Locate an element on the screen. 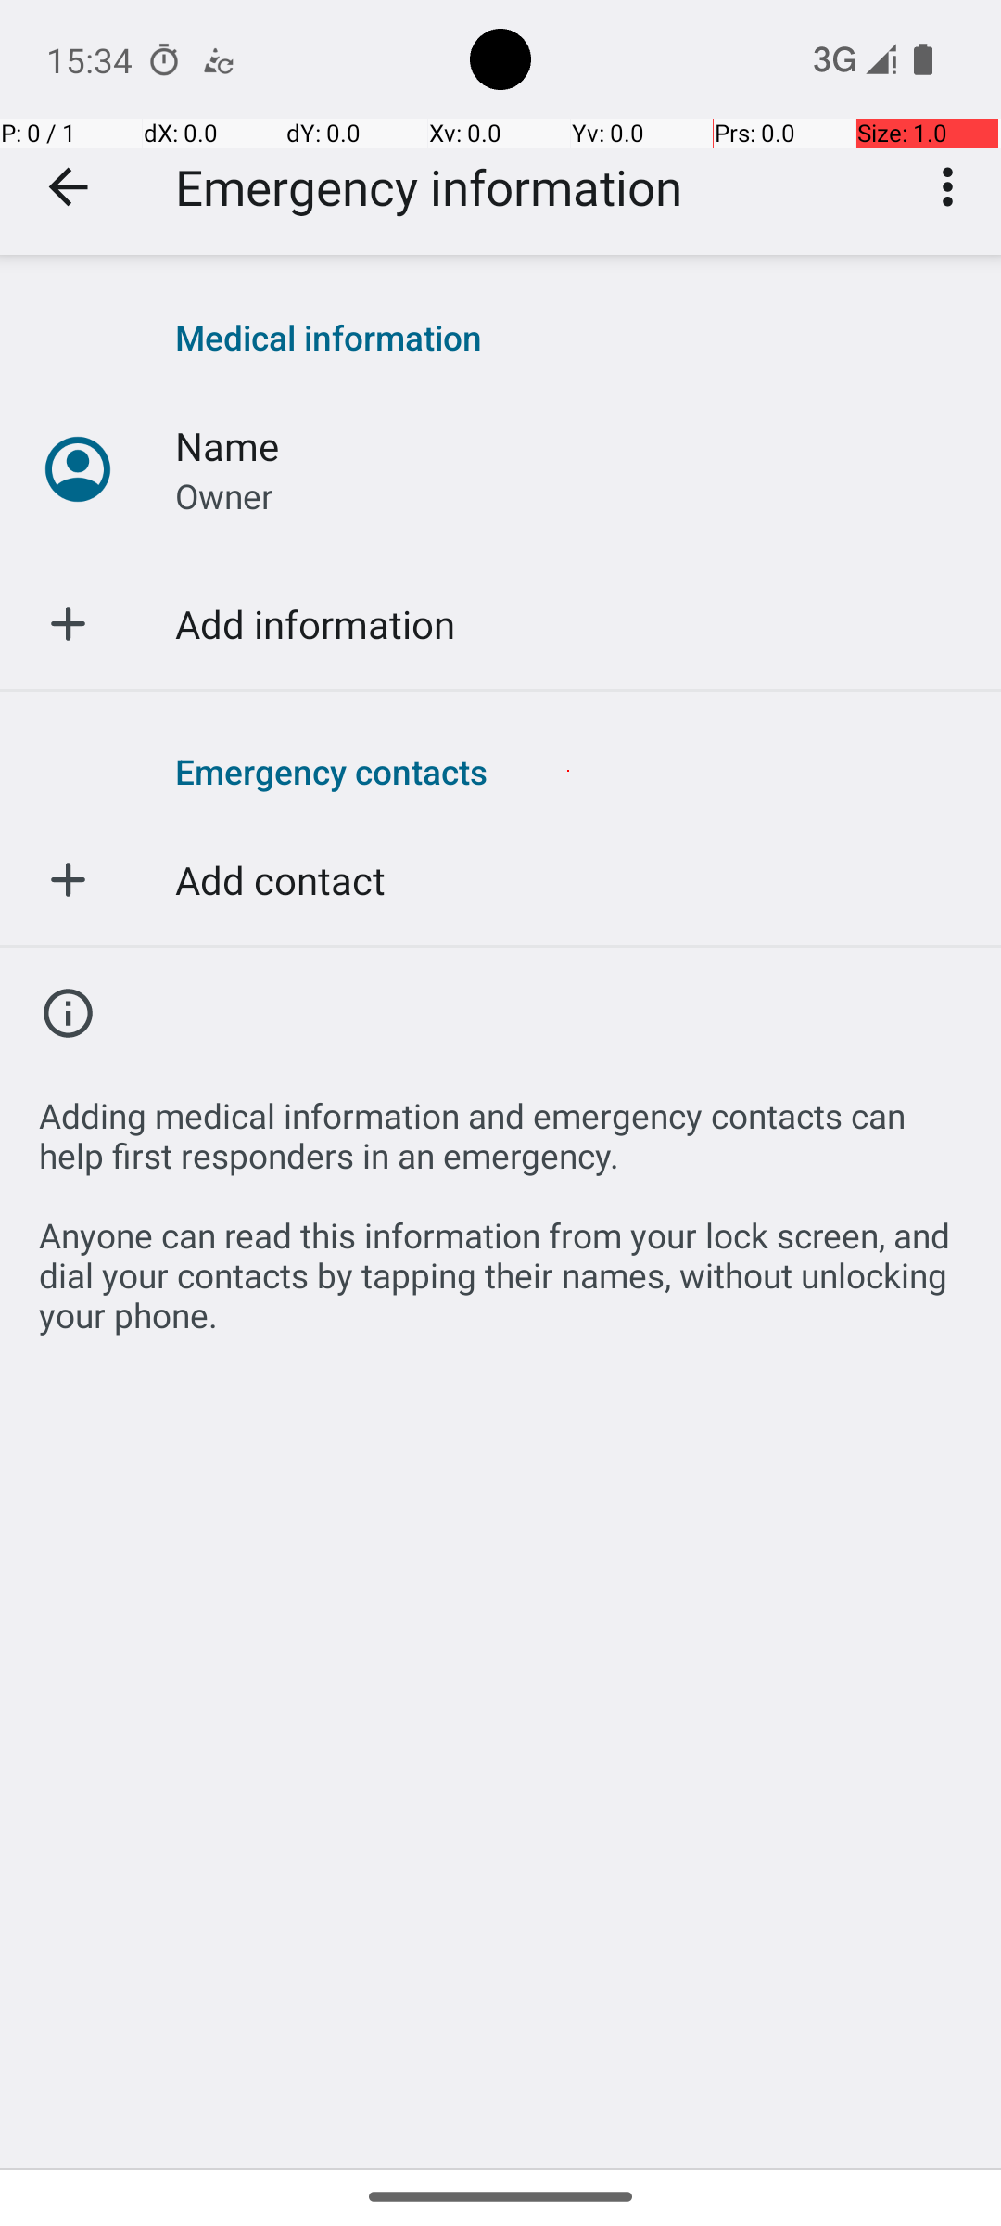  Medical information is located at coordinates (569, 338).